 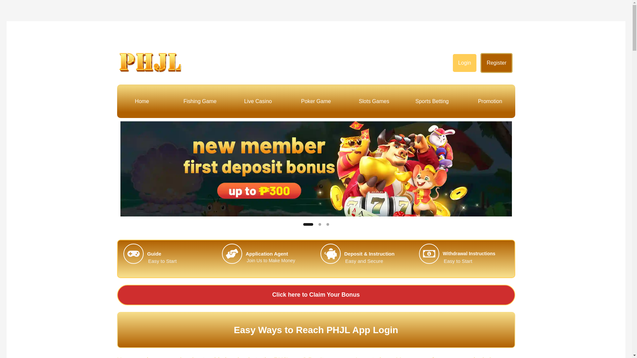 What do you see at coordinates (316, 295) in the screenshot?
I see `Click here to Claim Your Bonus` at bounding box center [316, 295].